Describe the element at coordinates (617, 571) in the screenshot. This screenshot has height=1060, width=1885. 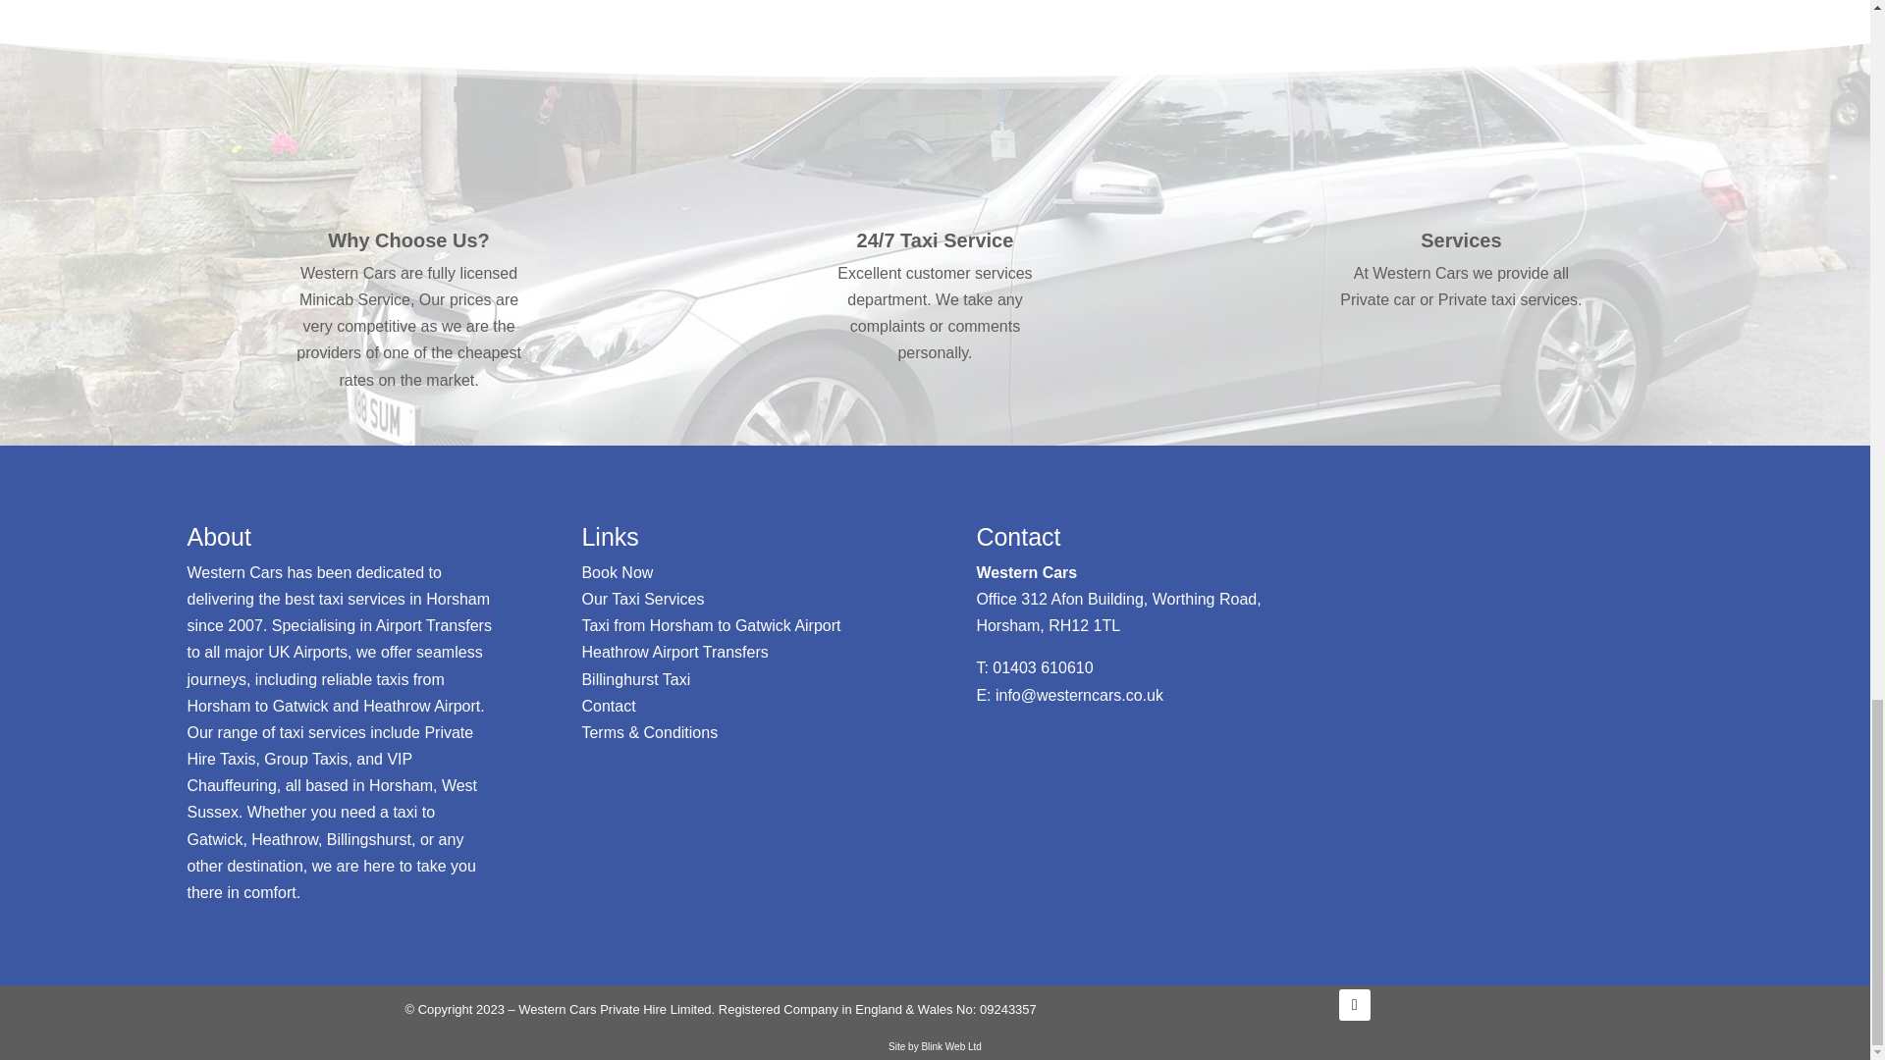
I see `Book Now` at that location.